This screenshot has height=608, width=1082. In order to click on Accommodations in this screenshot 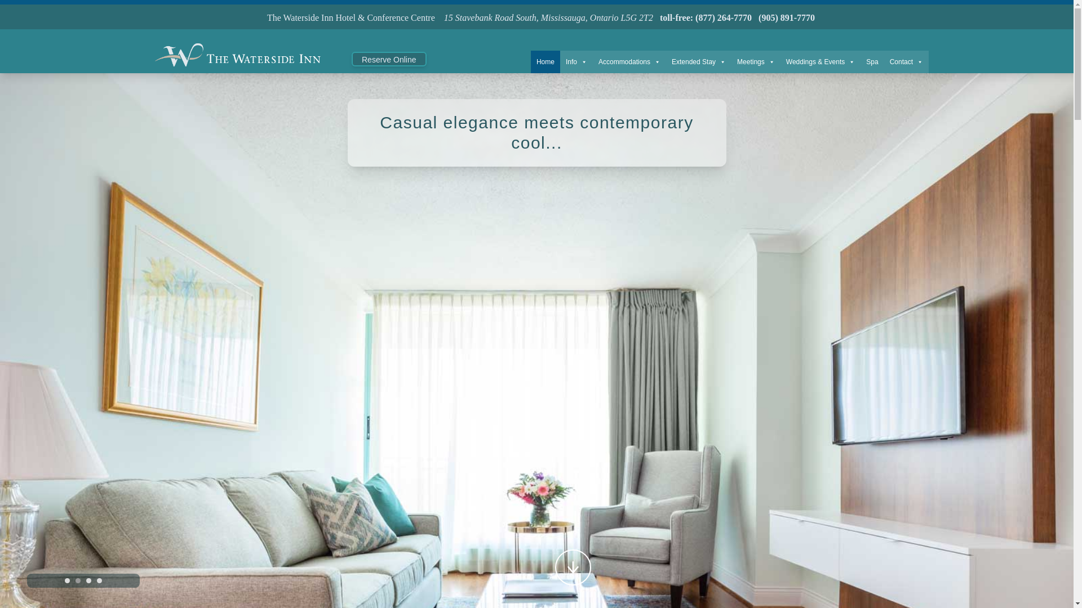, I will do `click(629, 61)`.